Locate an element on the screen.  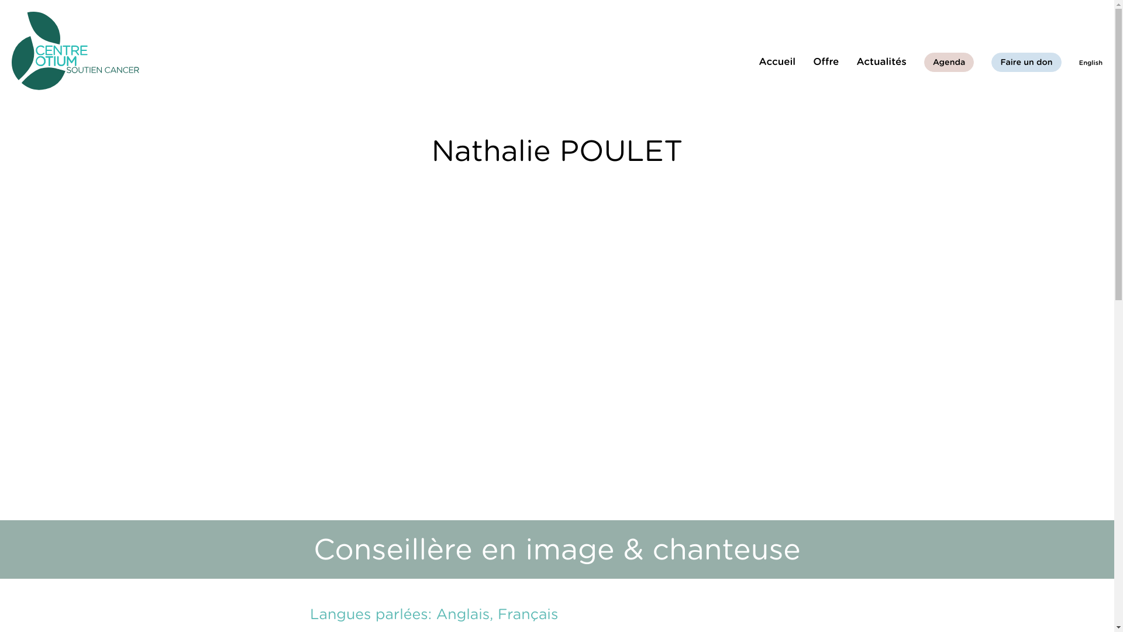
Offre is located at coordinates (826, 63).